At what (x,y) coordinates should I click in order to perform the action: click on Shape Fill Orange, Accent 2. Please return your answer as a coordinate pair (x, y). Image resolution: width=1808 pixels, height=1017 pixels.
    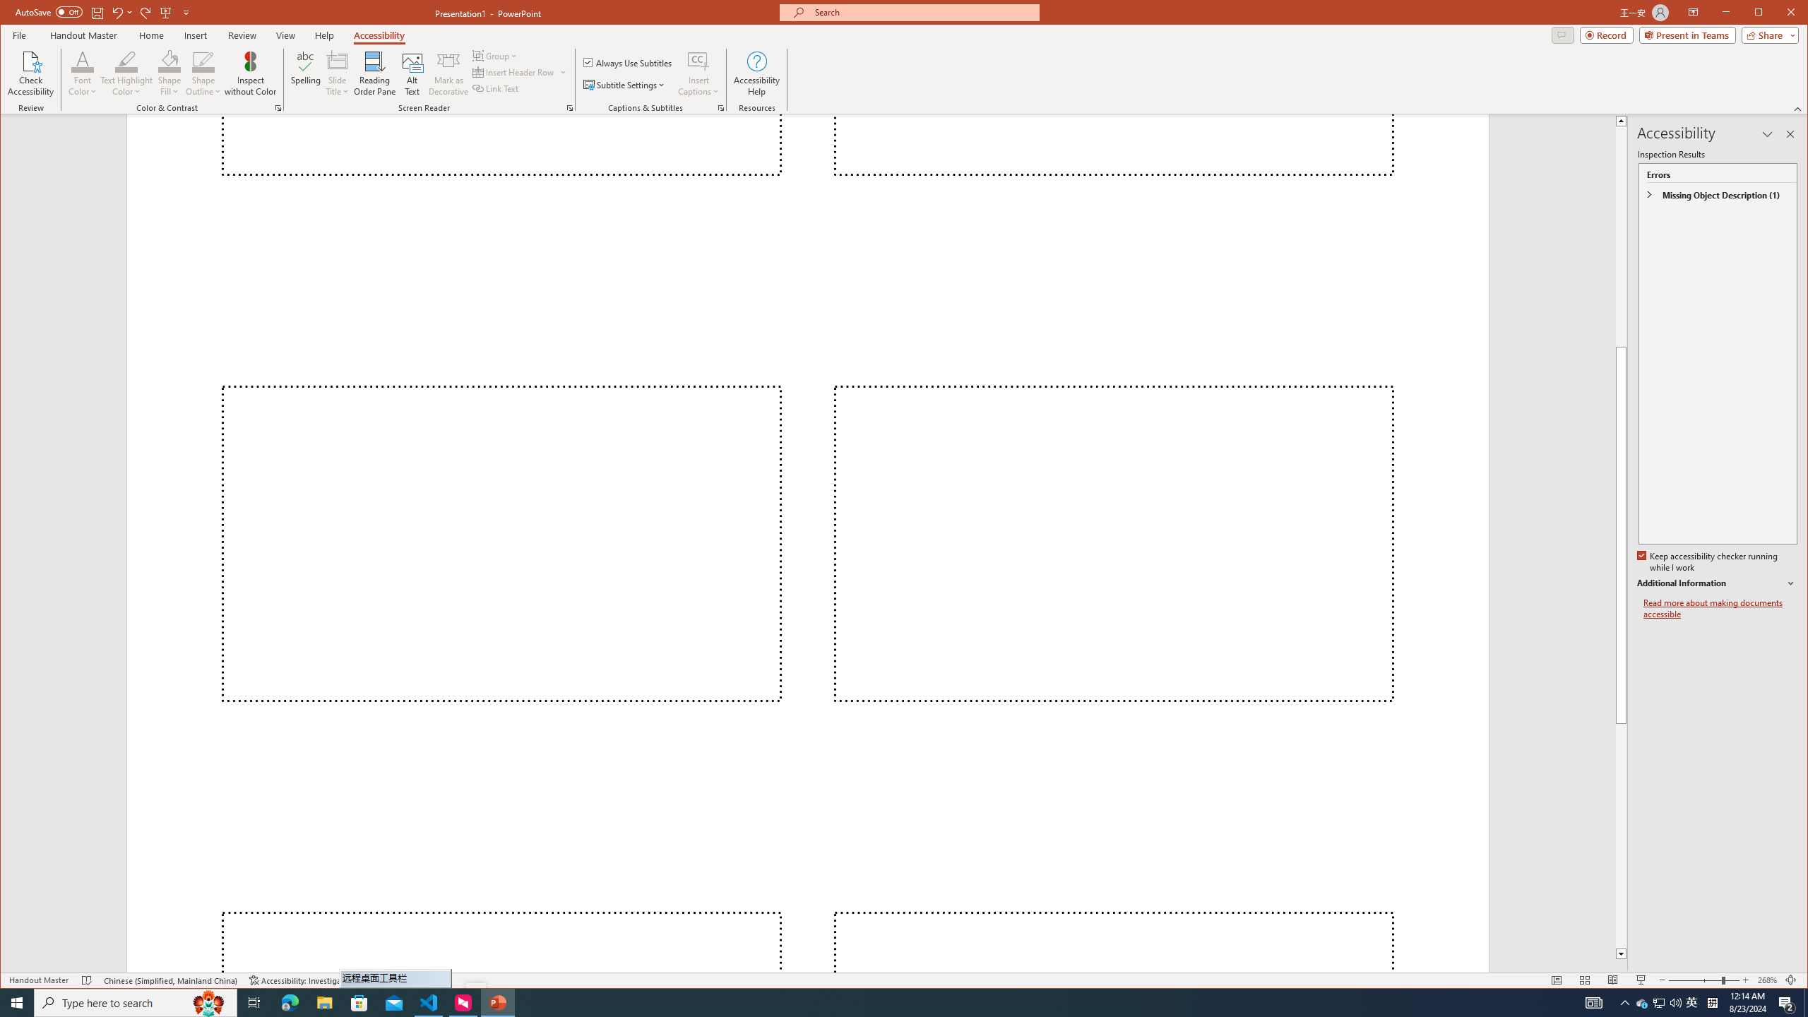
    Looking at the image, I should click on (169, 61).